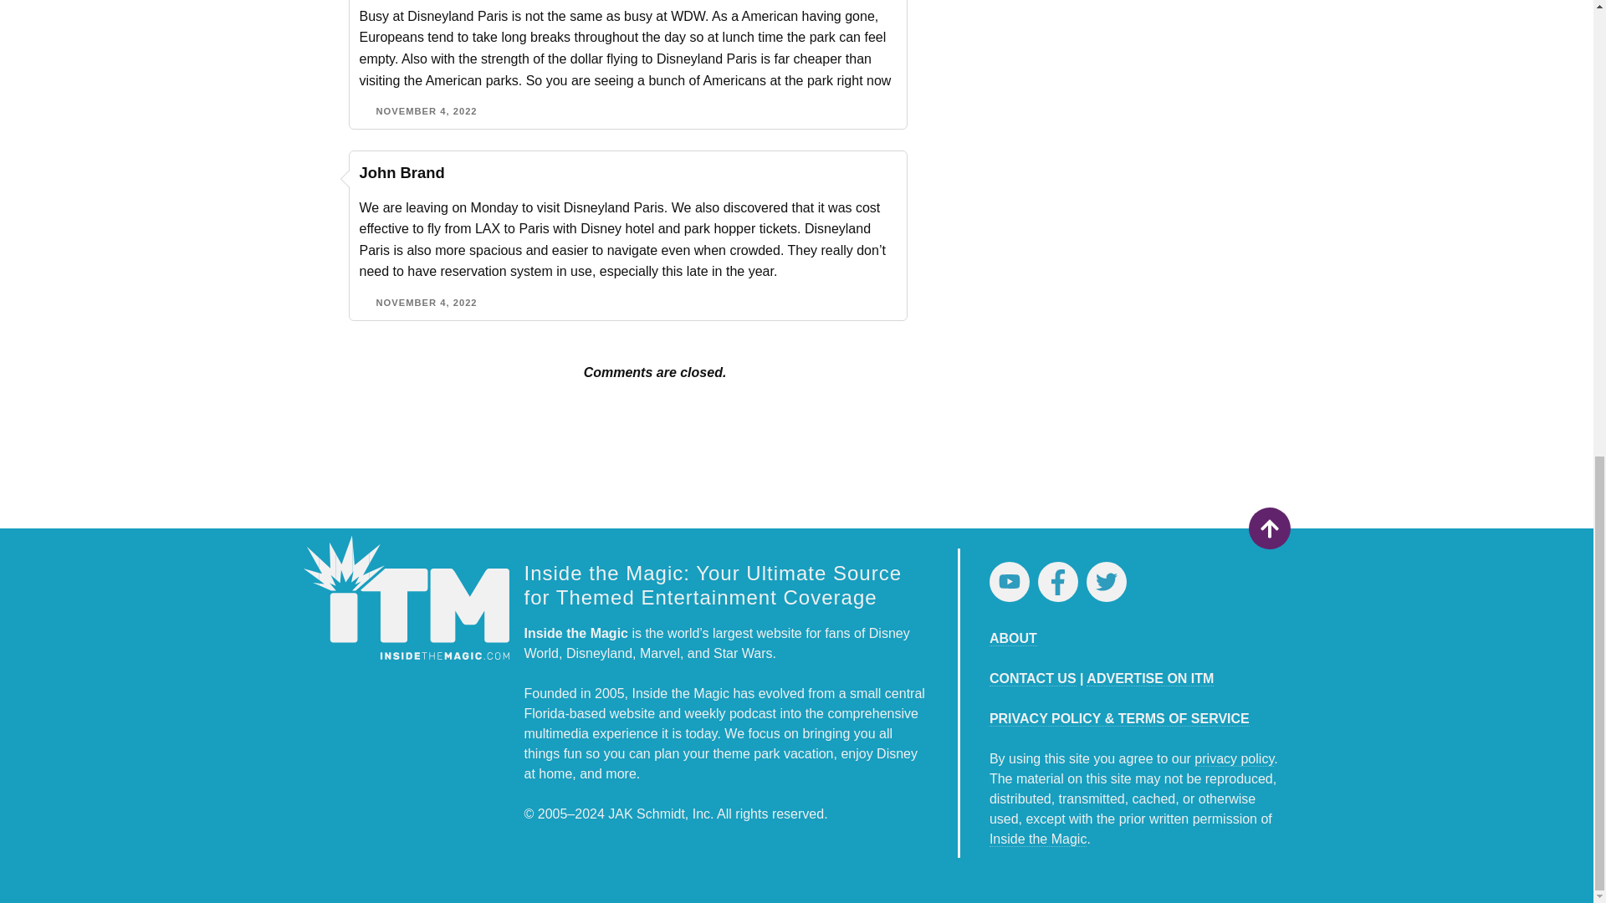 The width and height of the screenshot is (1606, 903). I want to click on November 4, 2022 at 5:36 pm, so click(427, 303).